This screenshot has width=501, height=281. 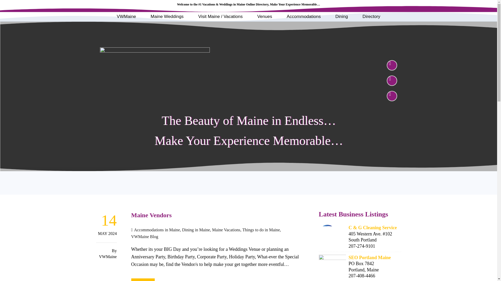 What do you see at coordinates (342, 17) in the screenshot?
I see `Dining` at bounding box center [342, 17].